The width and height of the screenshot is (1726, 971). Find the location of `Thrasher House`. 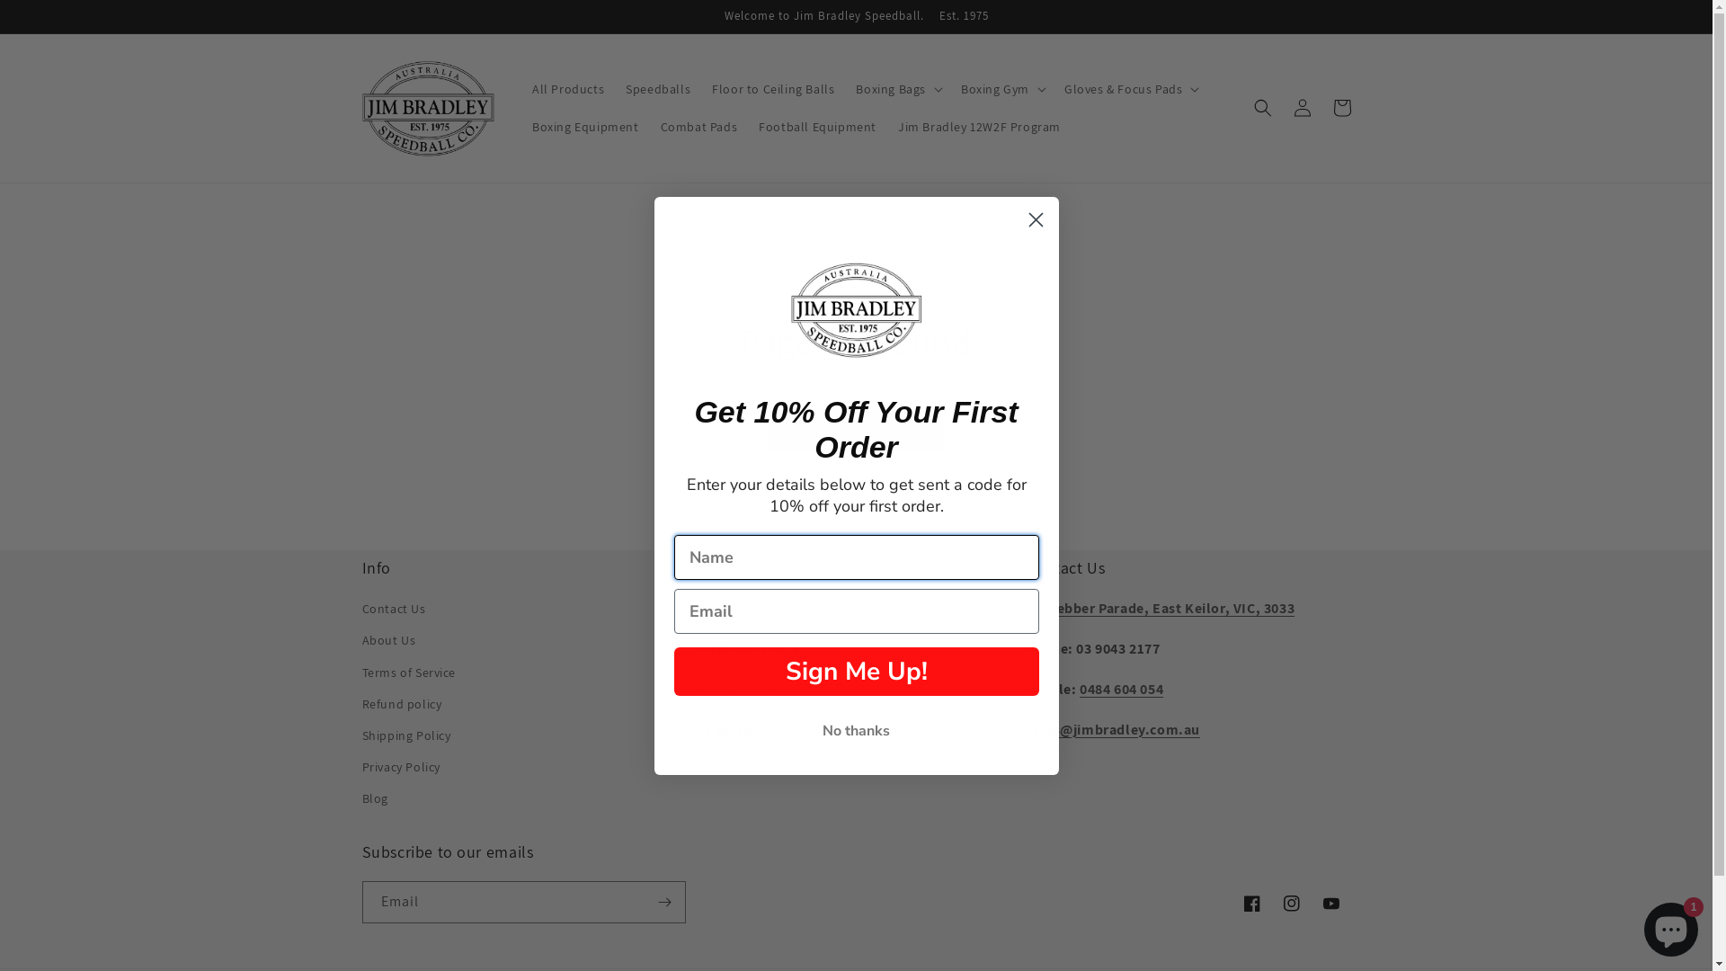

Thrasher House is located at coordinates (746, 649).